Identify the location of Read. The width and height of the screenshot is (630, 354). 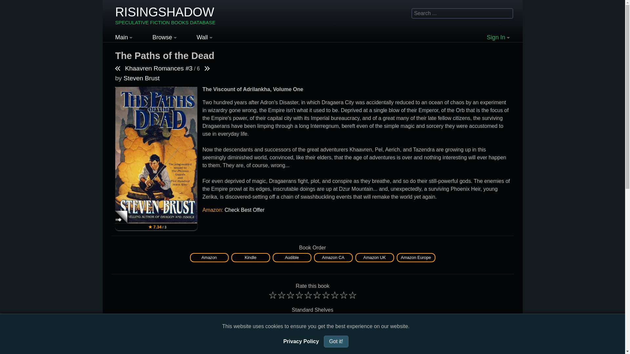
(216, 320).